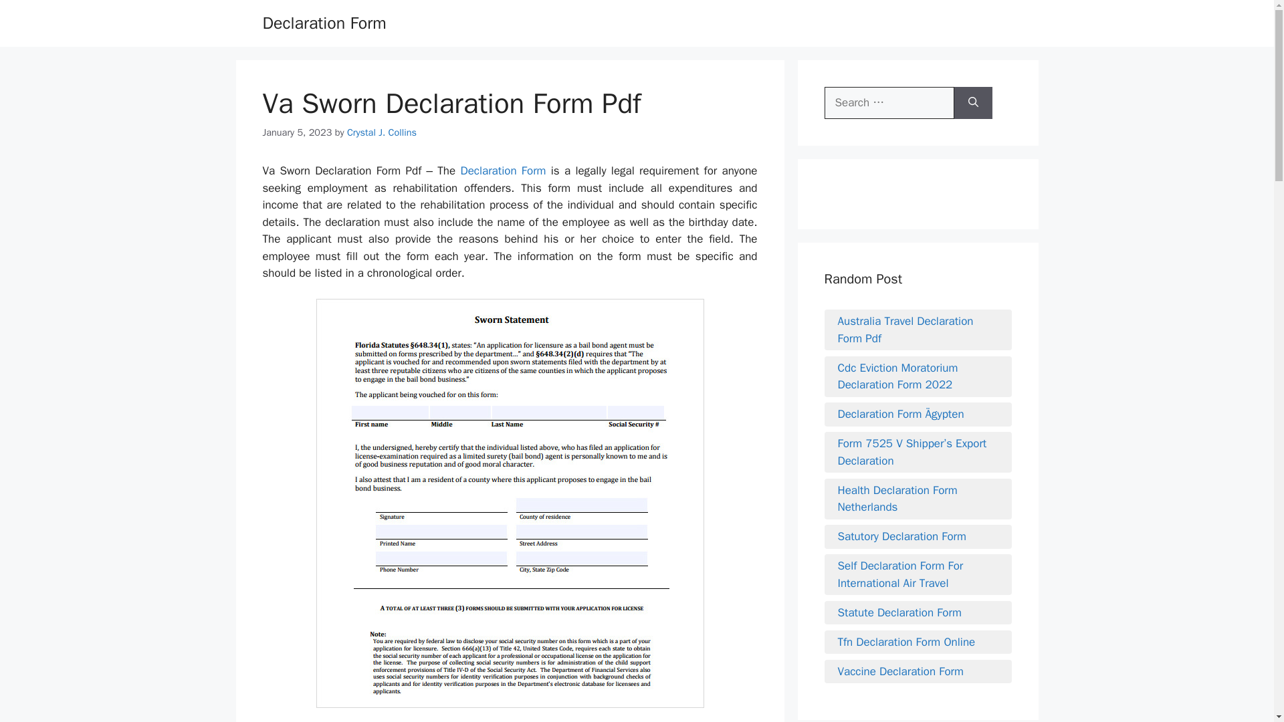 The image size is (1284, 722). What do you see at coordinates (381, 132) in the screenshot?
I see `Crystal J. Collins` at bounding box center [381, 132].